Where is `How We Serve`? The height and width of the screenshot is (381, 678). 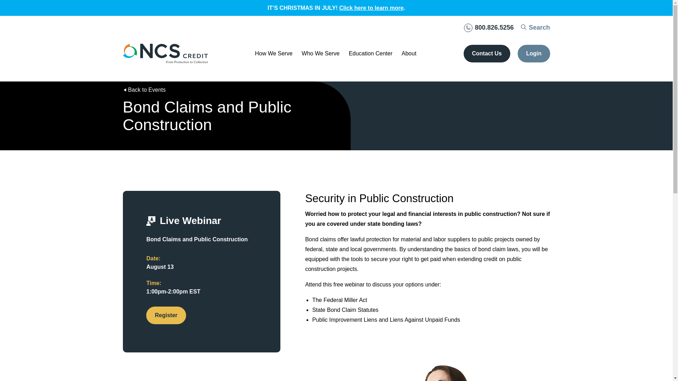
How We Serve is located at coordinates (273, 53).